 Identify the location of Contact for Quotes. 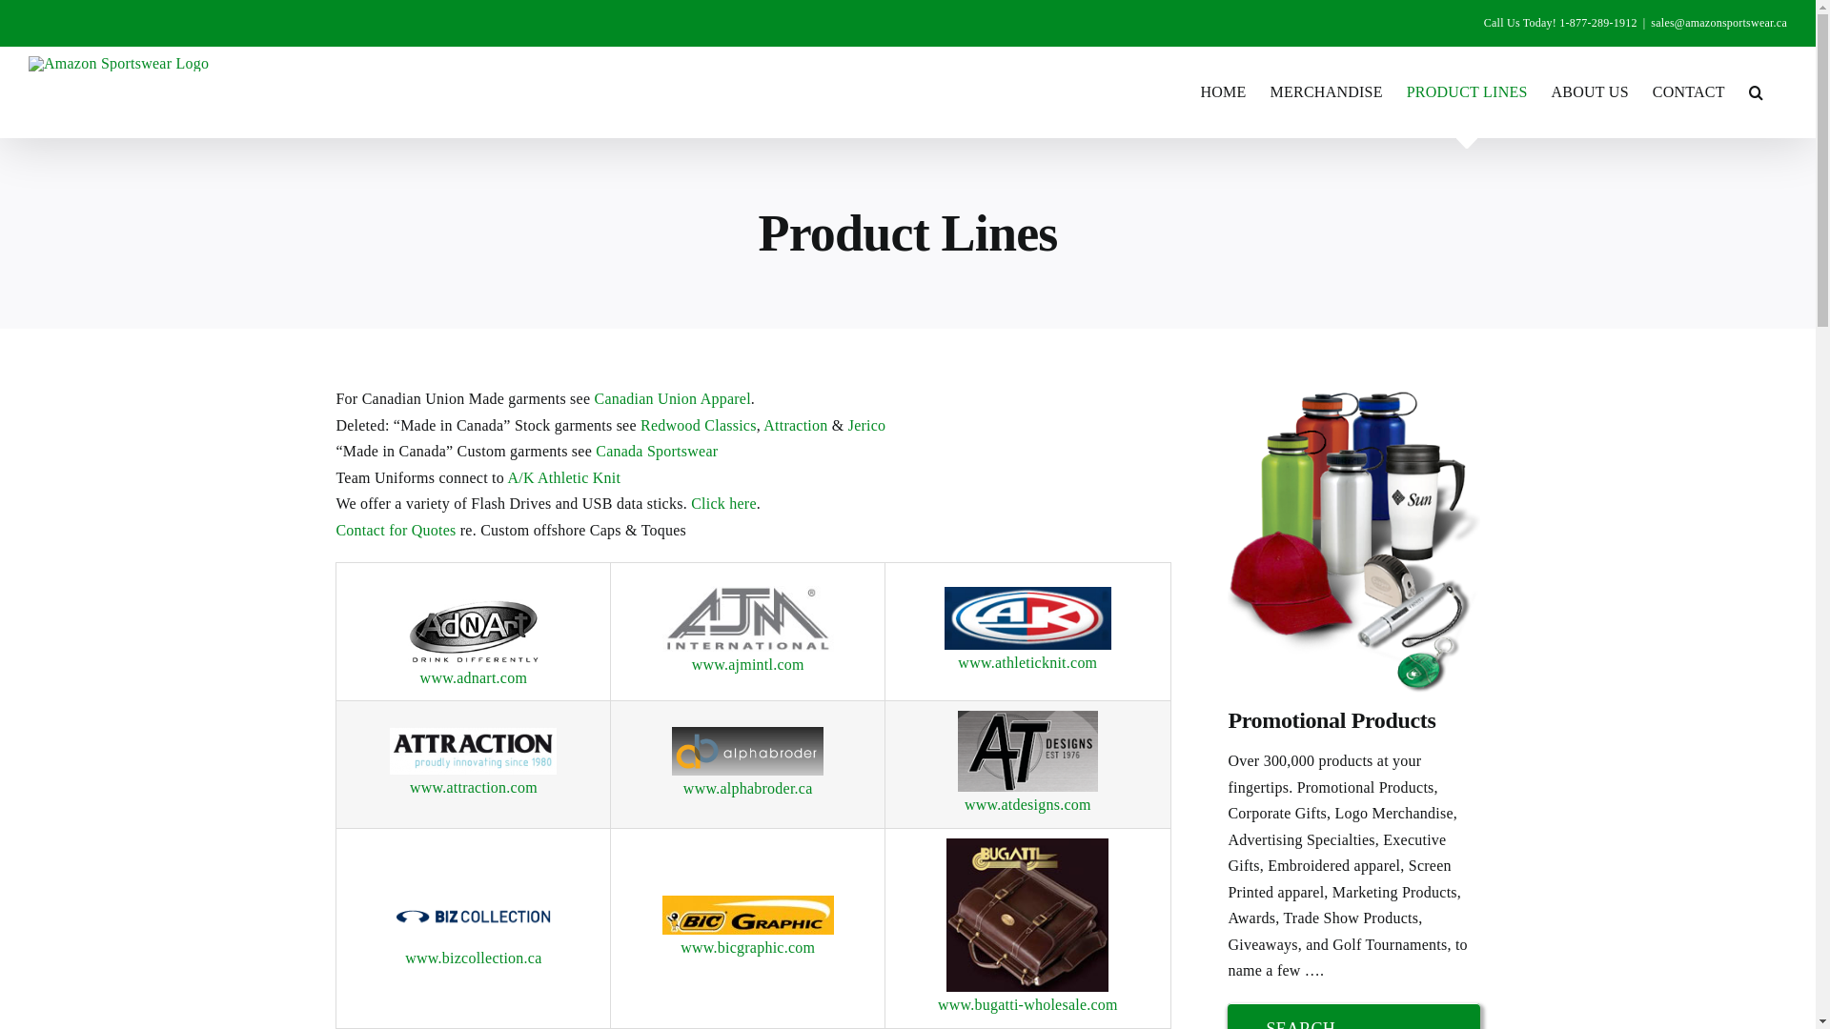
(396, 530).